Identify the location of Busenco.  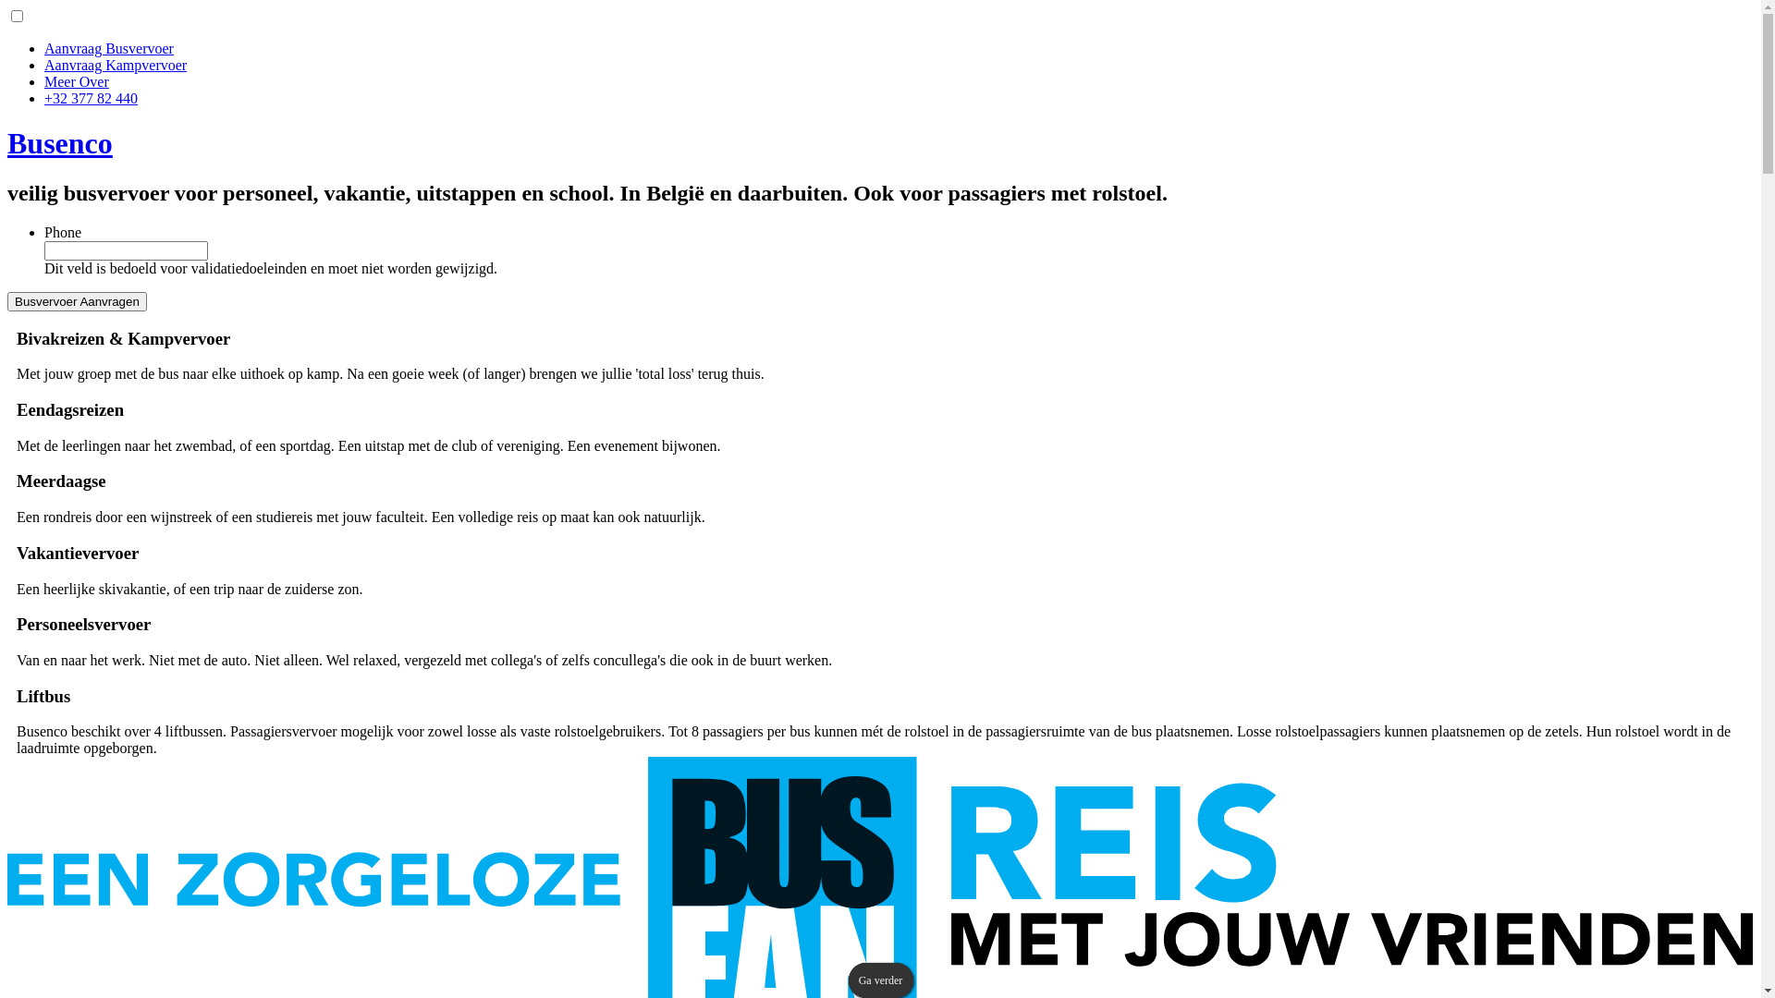
(60, 143).